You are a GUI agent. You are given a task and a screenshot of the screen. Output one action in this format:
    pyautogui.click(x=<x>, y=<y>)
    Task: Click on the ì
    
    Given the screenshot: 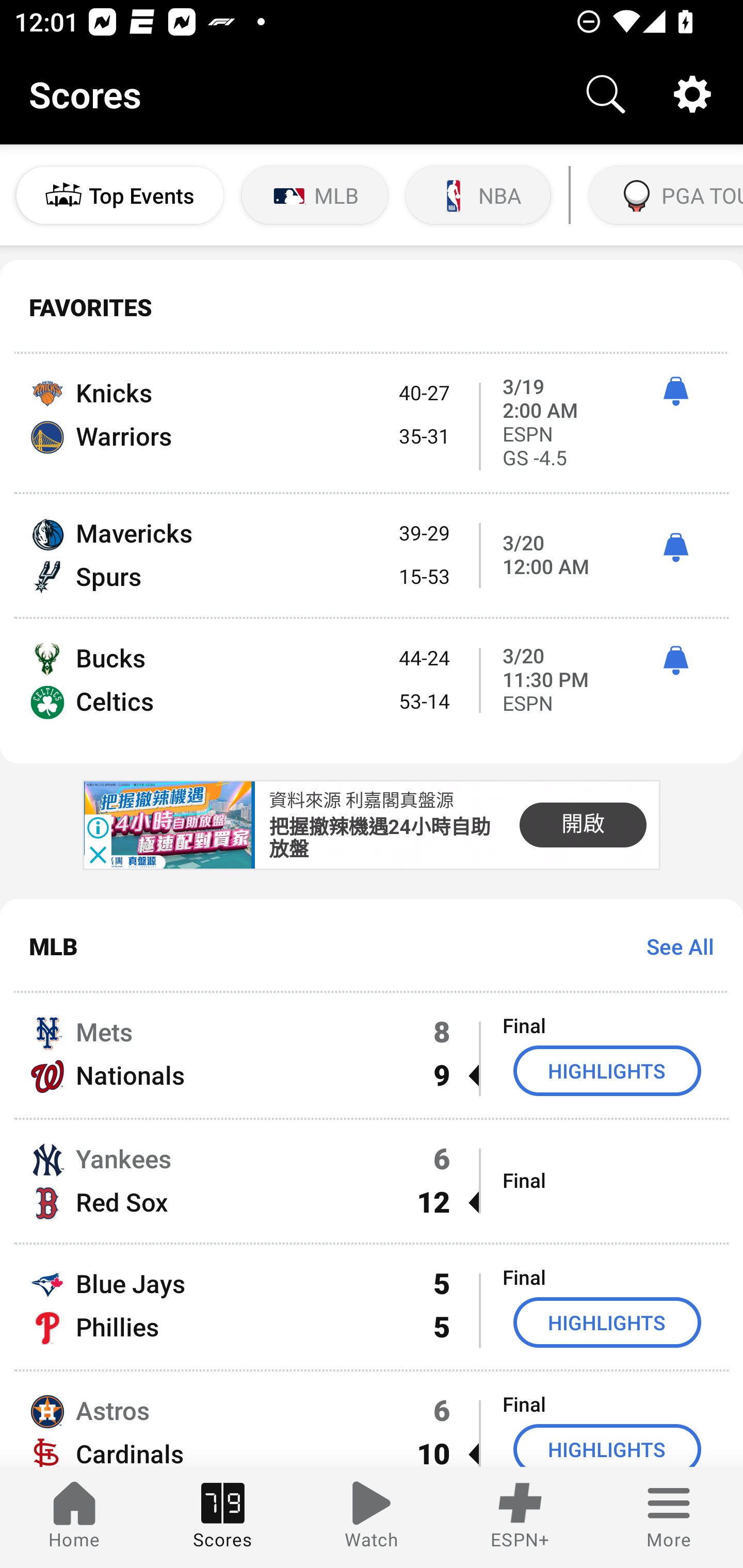 What is the action you would take?
    pyautogui.click(x=675, y=548)
    